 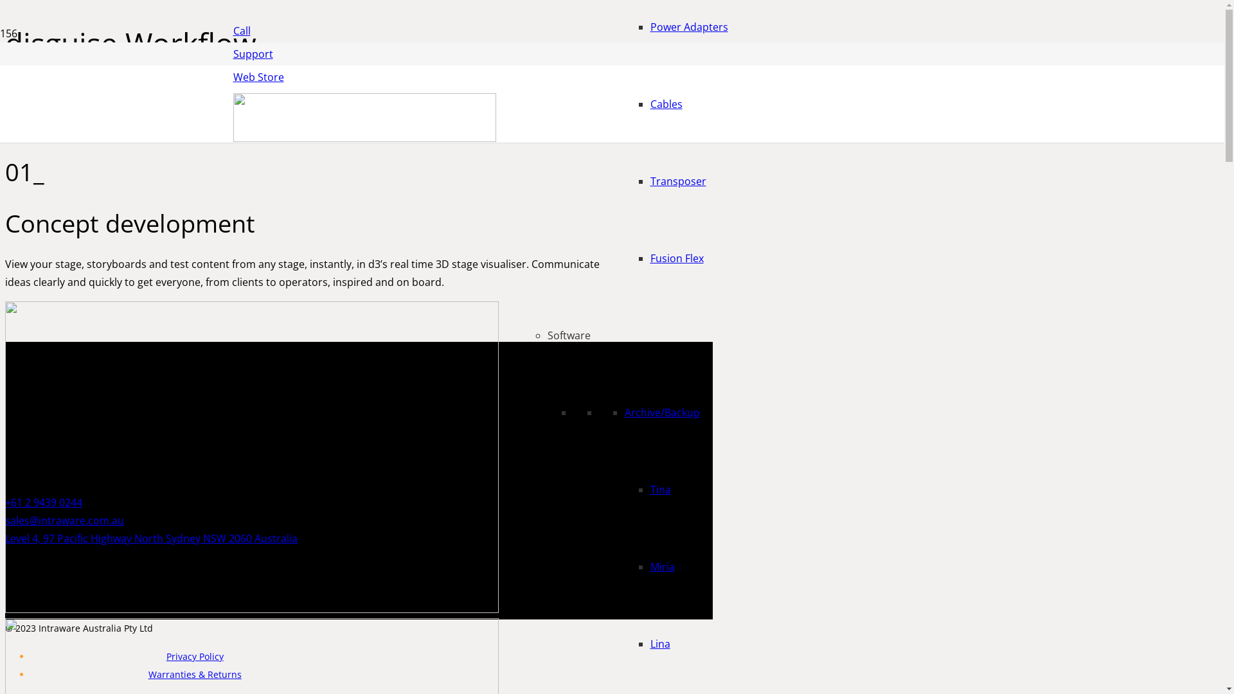 What do you see at coordinates (689, 27) in the screenshot?
I see `Power Adapters` at bounding box center [689, 27].